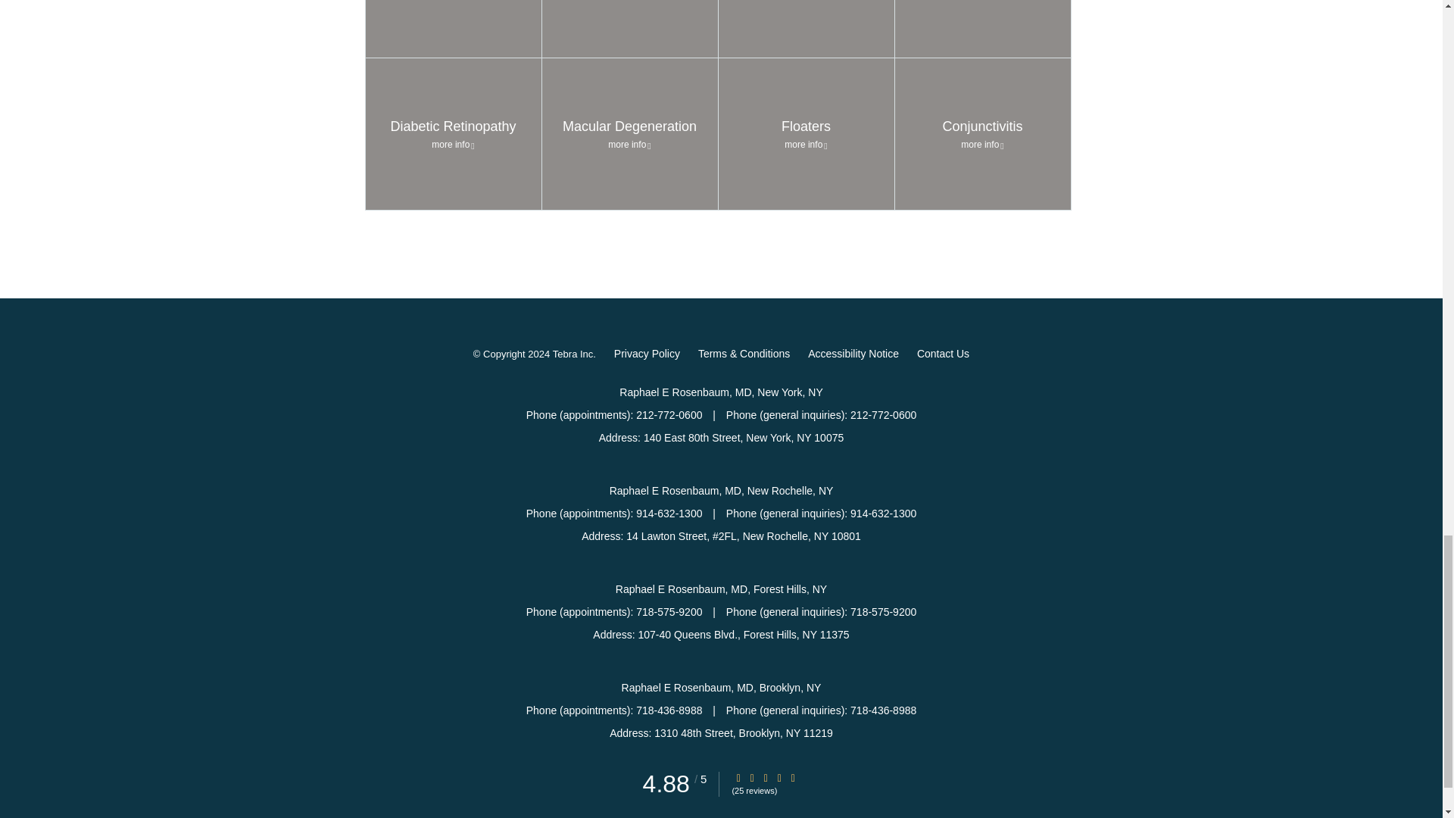  Describe the element at coordinates (765, 777) in the screenshot. I see `Star Rating` at that location.